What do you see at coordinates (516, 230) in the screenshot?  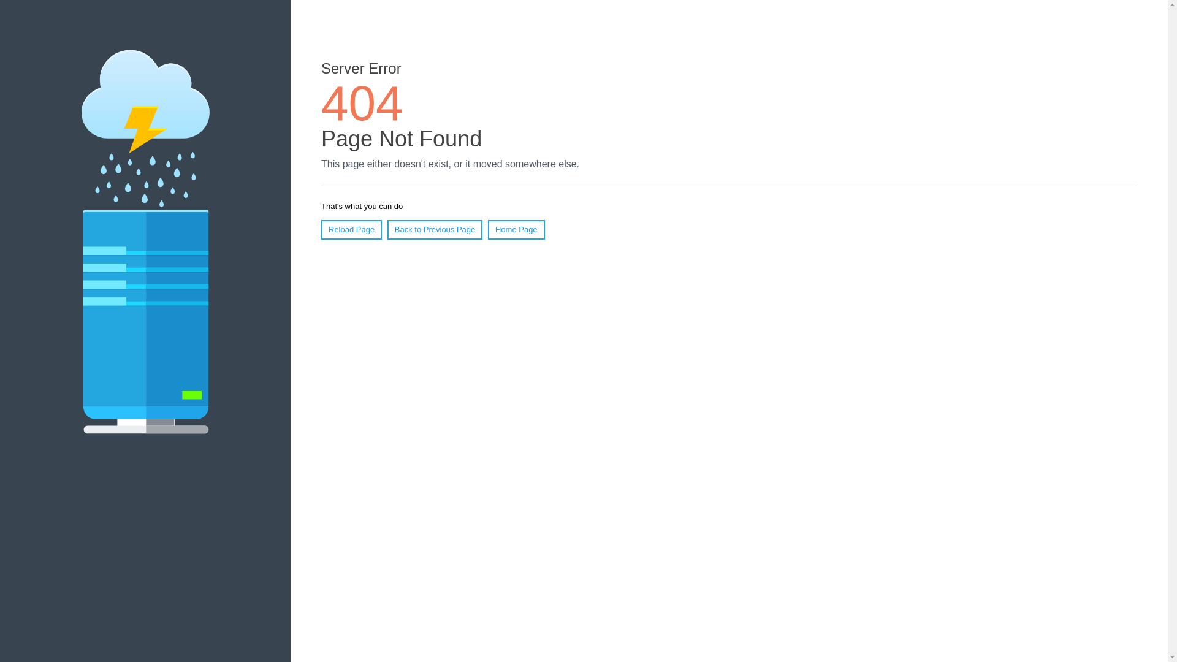 I see `Home Page` at bounding box center [516, 230].